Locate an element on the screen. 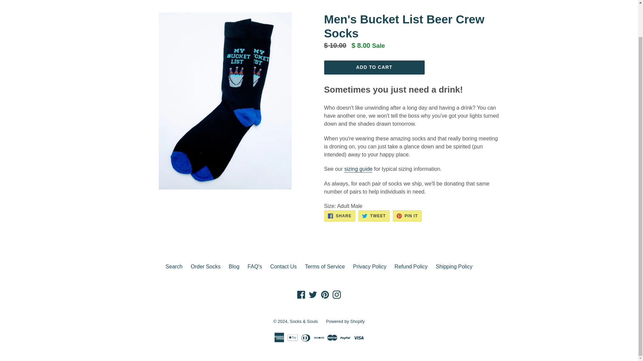 The image size is (643, 361). Pin on Pinterest is located at coordinates (407, 216).